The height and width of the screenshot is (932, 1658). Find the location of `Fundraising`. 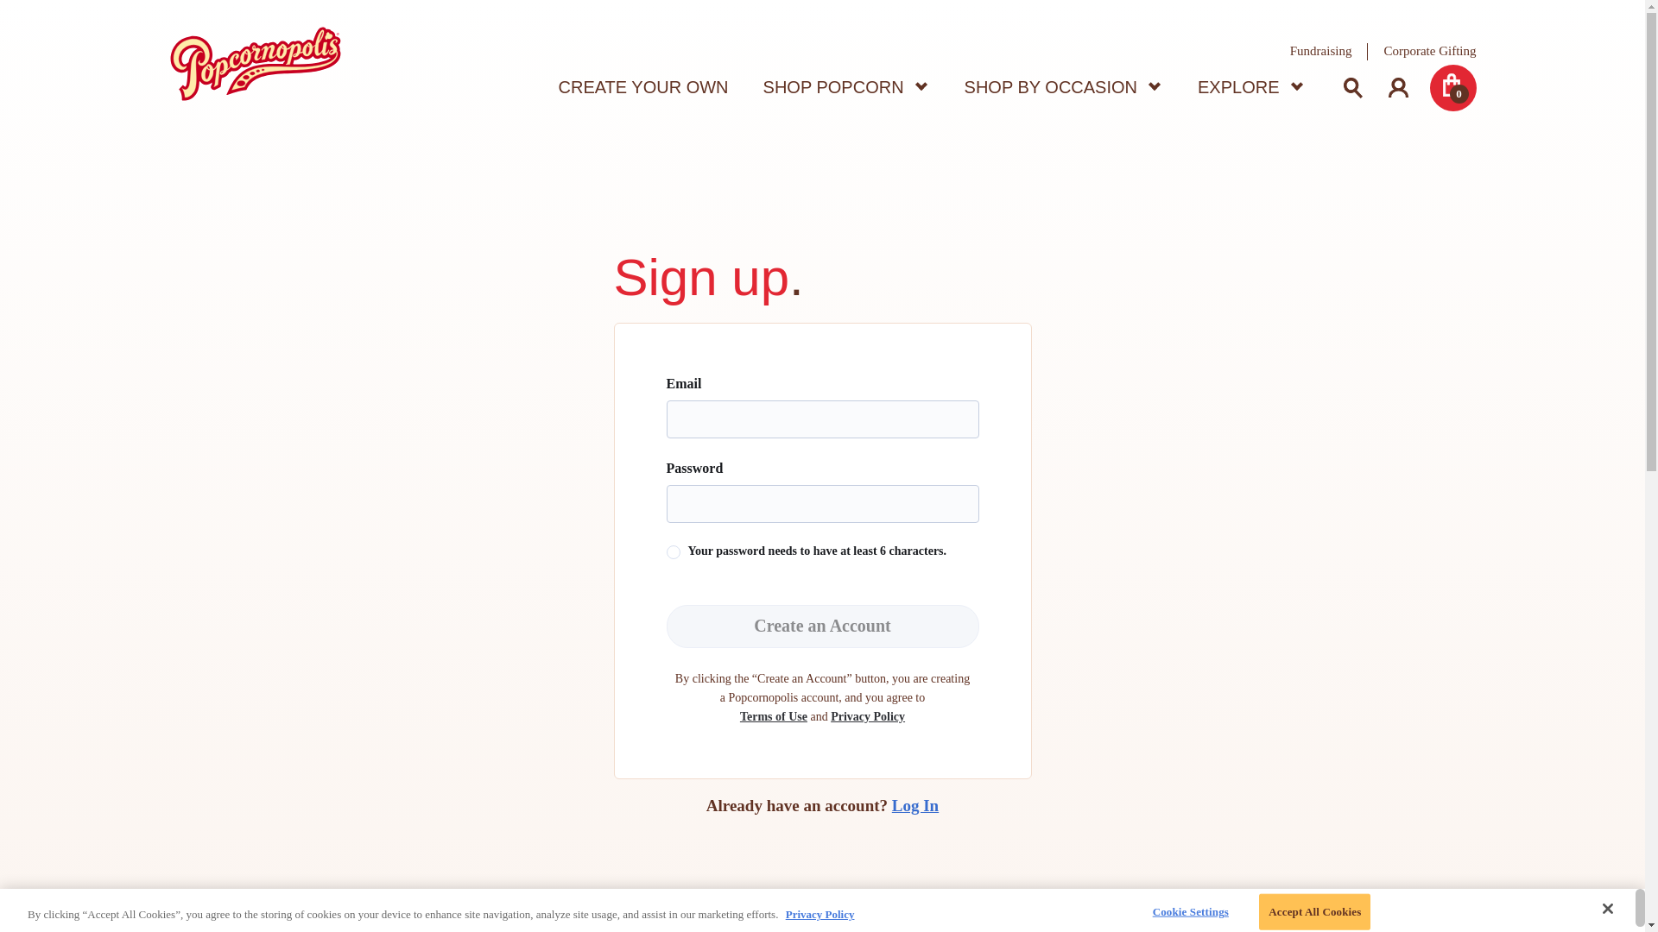

Fundraising is located at coordinates (1321, 52).